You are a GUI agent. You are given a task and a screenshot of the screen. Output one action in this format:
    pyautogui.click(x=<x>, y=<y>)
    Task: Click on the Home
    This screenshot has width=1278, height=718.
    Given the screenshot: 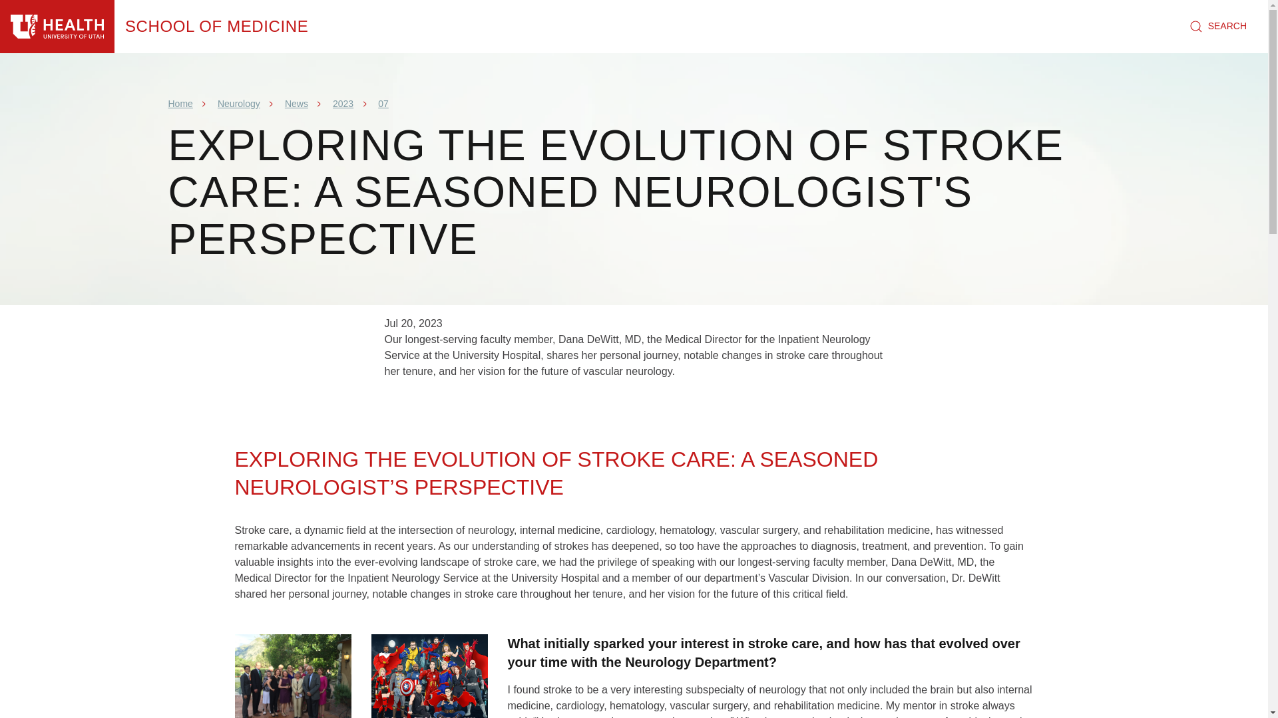 What is the action you would take?
    pyautogui.click(x=57, y=27)
    